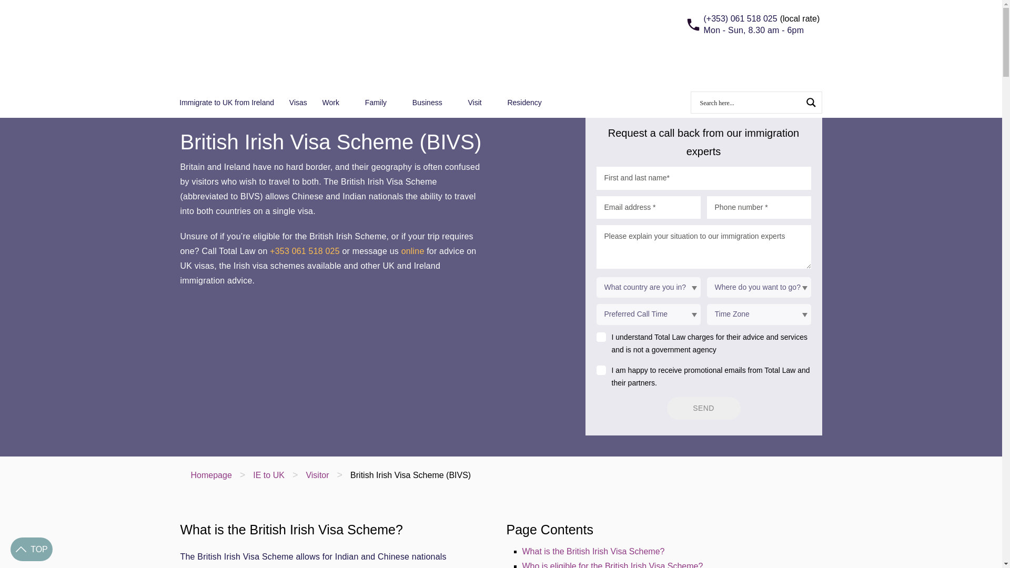 The image size is (1010, 568). Describe the element at coordinates (210, 475) in the screenshot. I see `Homepage` at that location.